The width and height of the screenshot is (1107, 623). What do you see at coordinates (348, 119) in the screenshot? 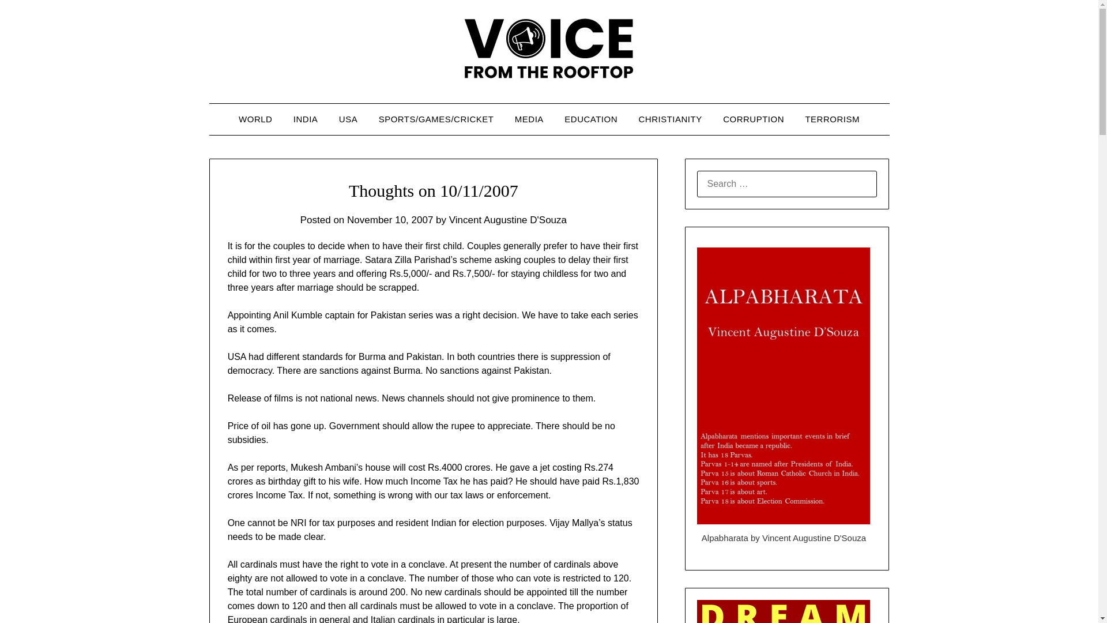
I see `USA` at bounding box center [348, 119].